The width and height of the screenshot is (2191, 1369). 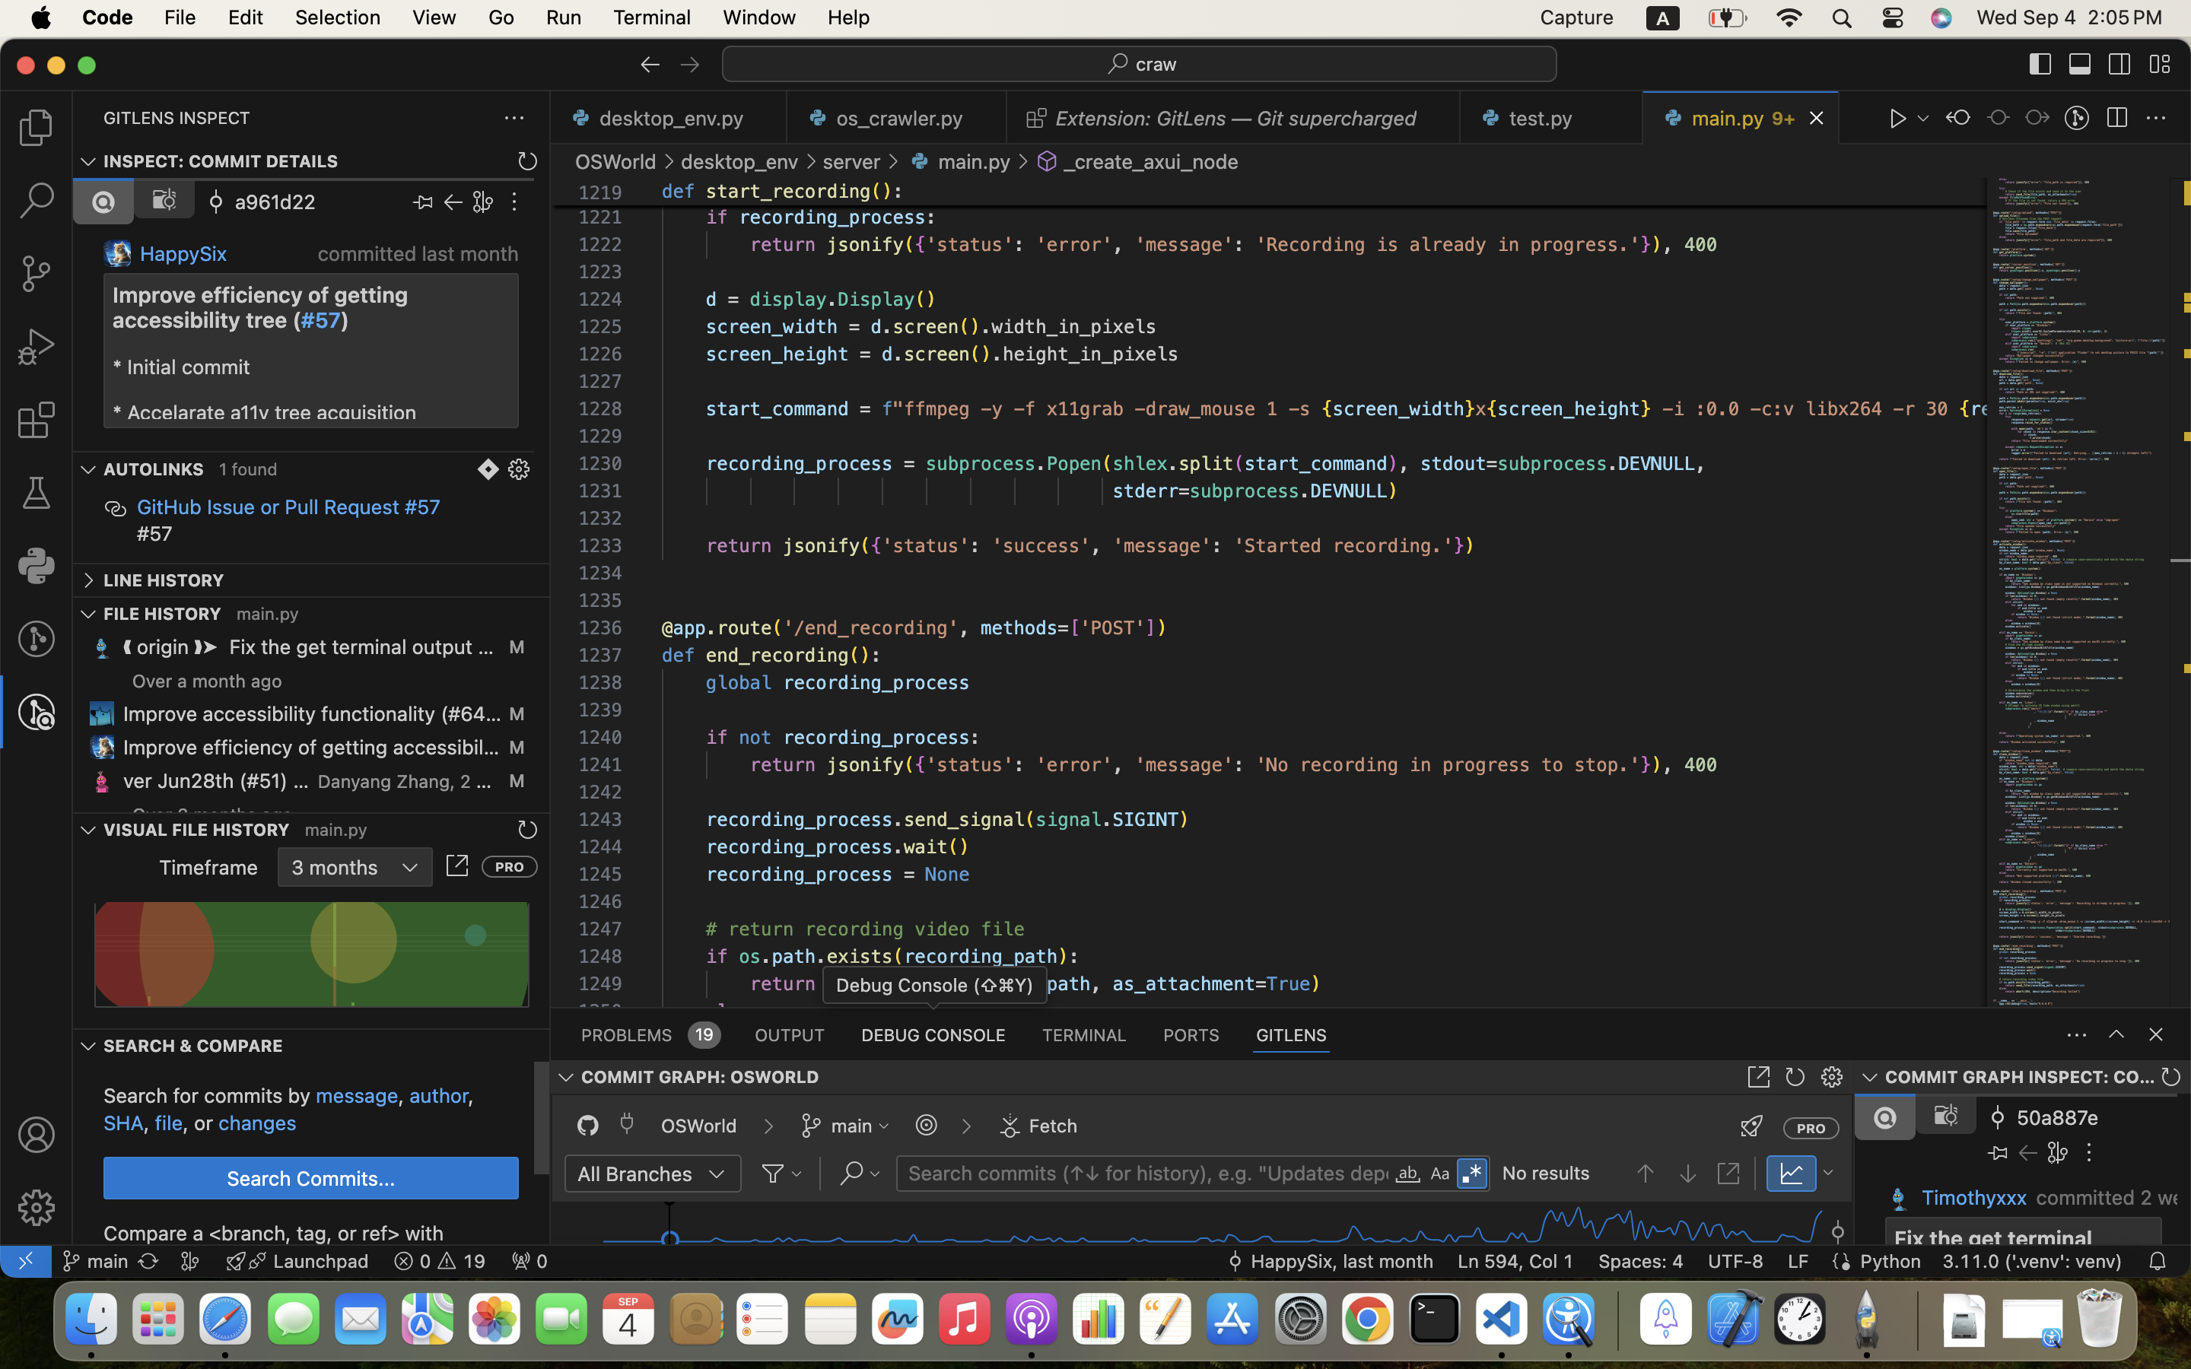 What do you see at coordinates (1408, 1174) in the screenshot?
I see `` at bounding box center [1408, 1174].